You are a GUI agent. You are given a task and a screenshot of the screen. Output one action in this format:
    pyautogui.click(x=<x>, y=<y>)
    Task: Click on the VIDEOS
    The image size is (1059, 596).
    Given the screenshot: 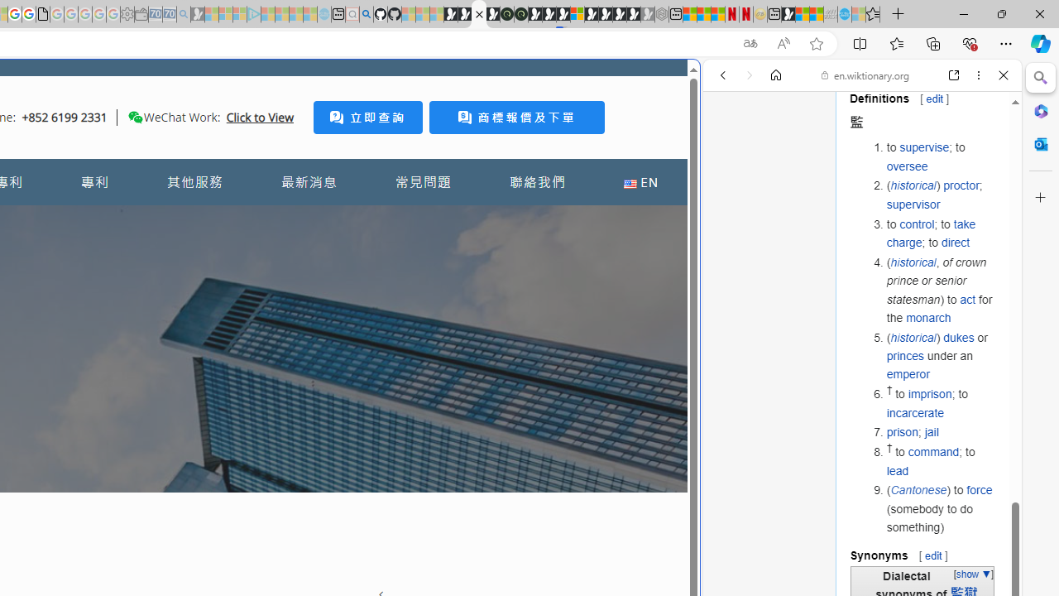 What is the action you would take?
    pyautogui.click(x=832, y=189)
    